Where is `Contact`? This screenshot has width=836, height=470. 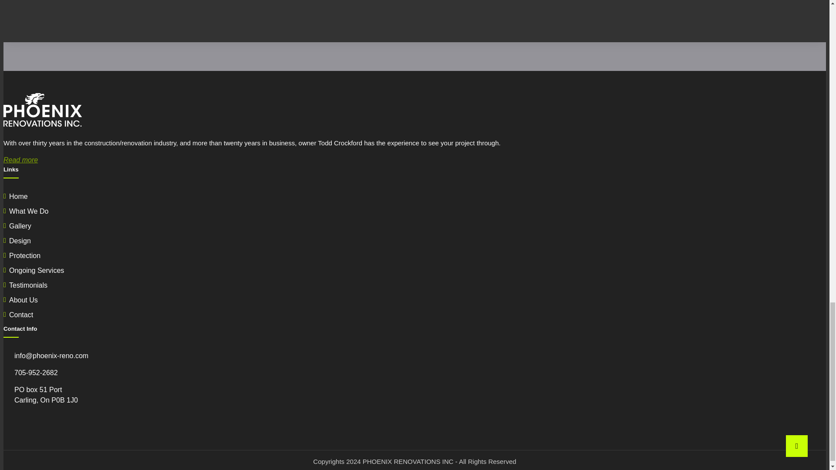
Contact is located at coordinates (21, 315).